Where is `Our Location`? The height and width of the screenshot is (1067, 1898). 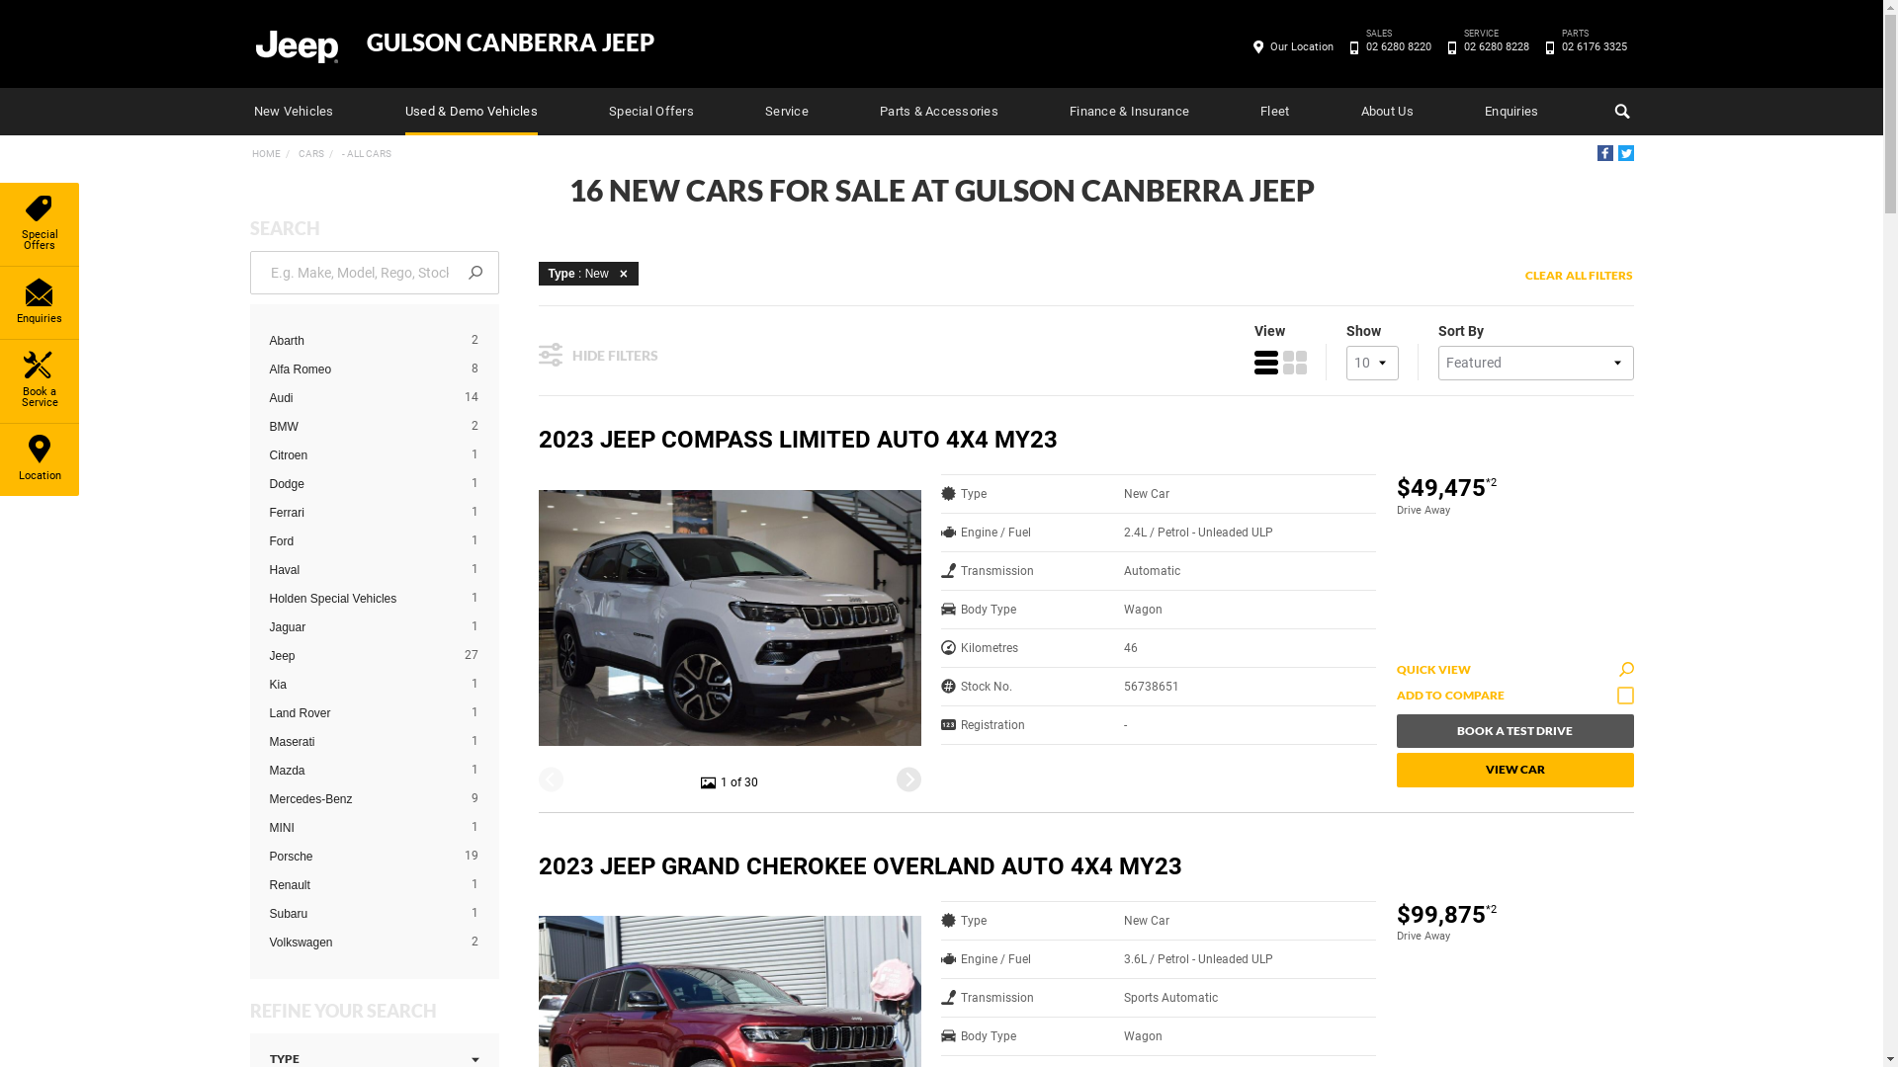
Our Location is located at coordinates (1302, 47).